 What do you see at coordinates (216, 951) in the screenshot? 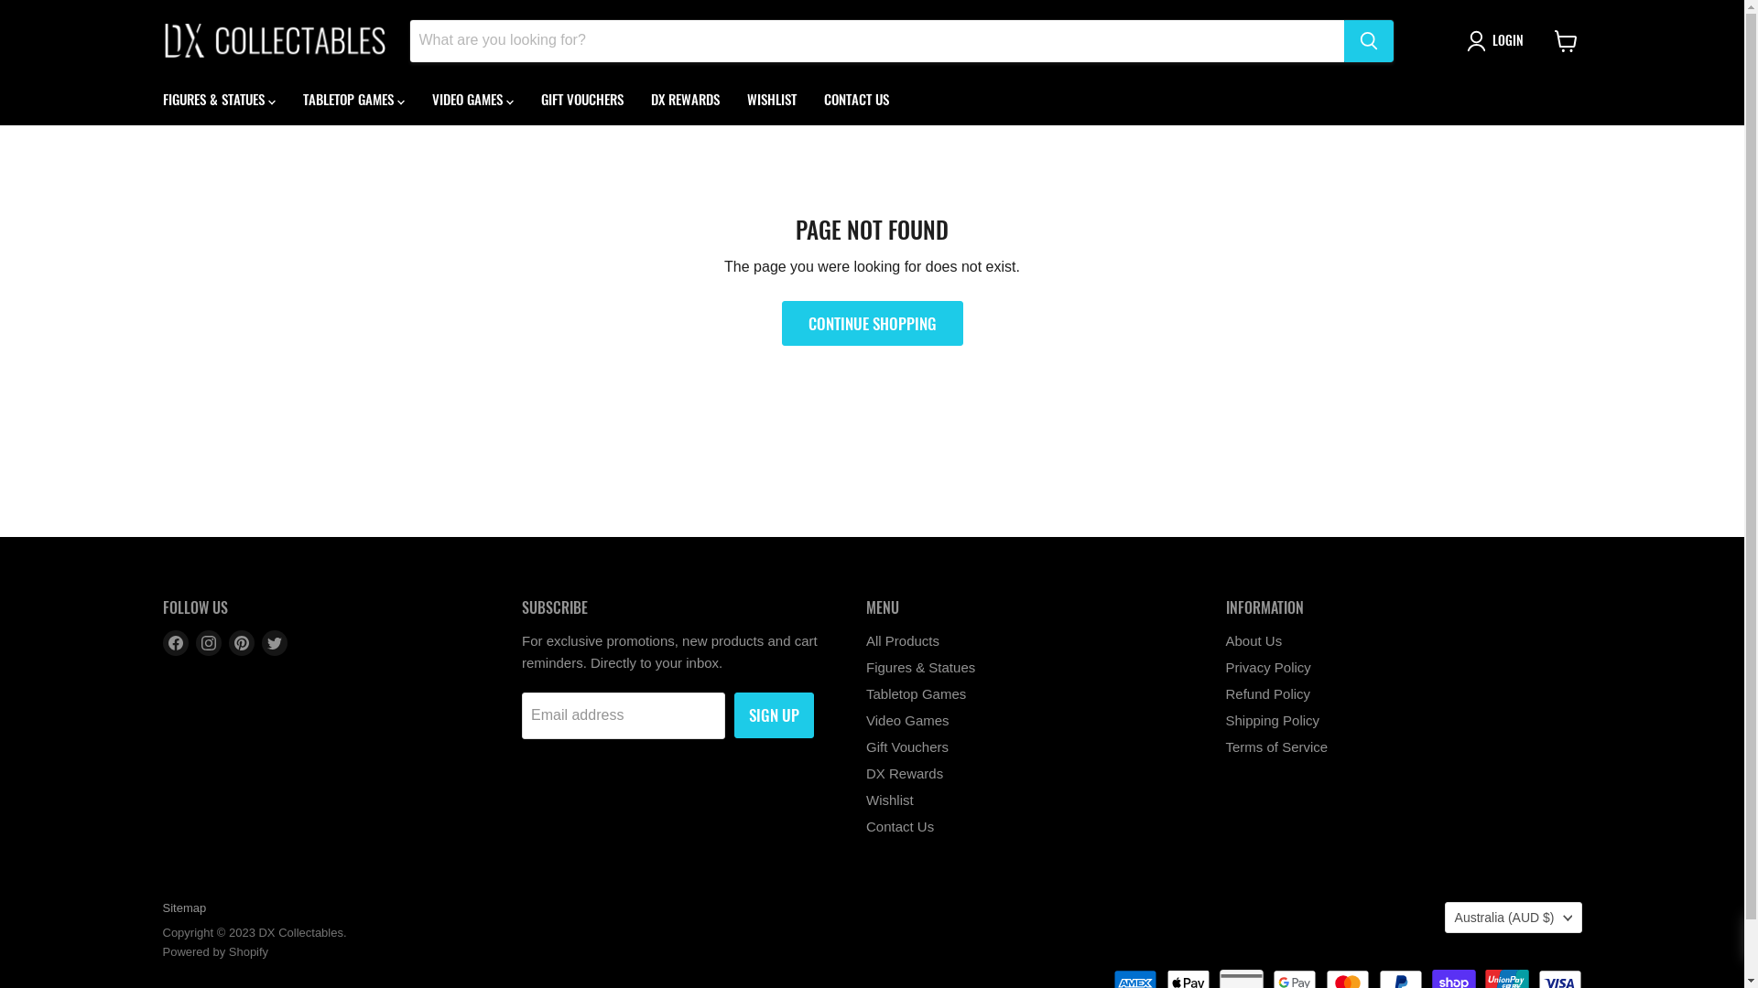
I see `Powered by Shopify` at bounding box center [216, 951].